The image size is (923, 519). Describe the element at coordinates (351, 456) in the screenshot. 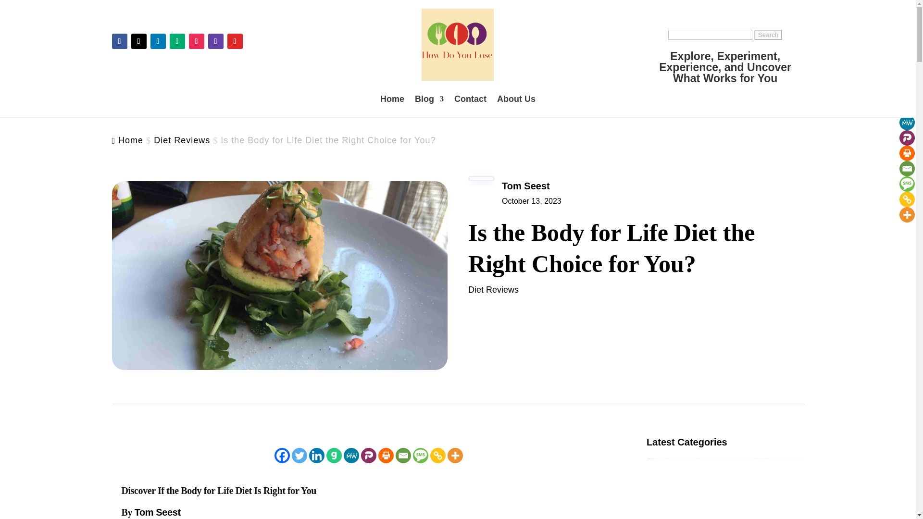

I see `MeWe` at that location.